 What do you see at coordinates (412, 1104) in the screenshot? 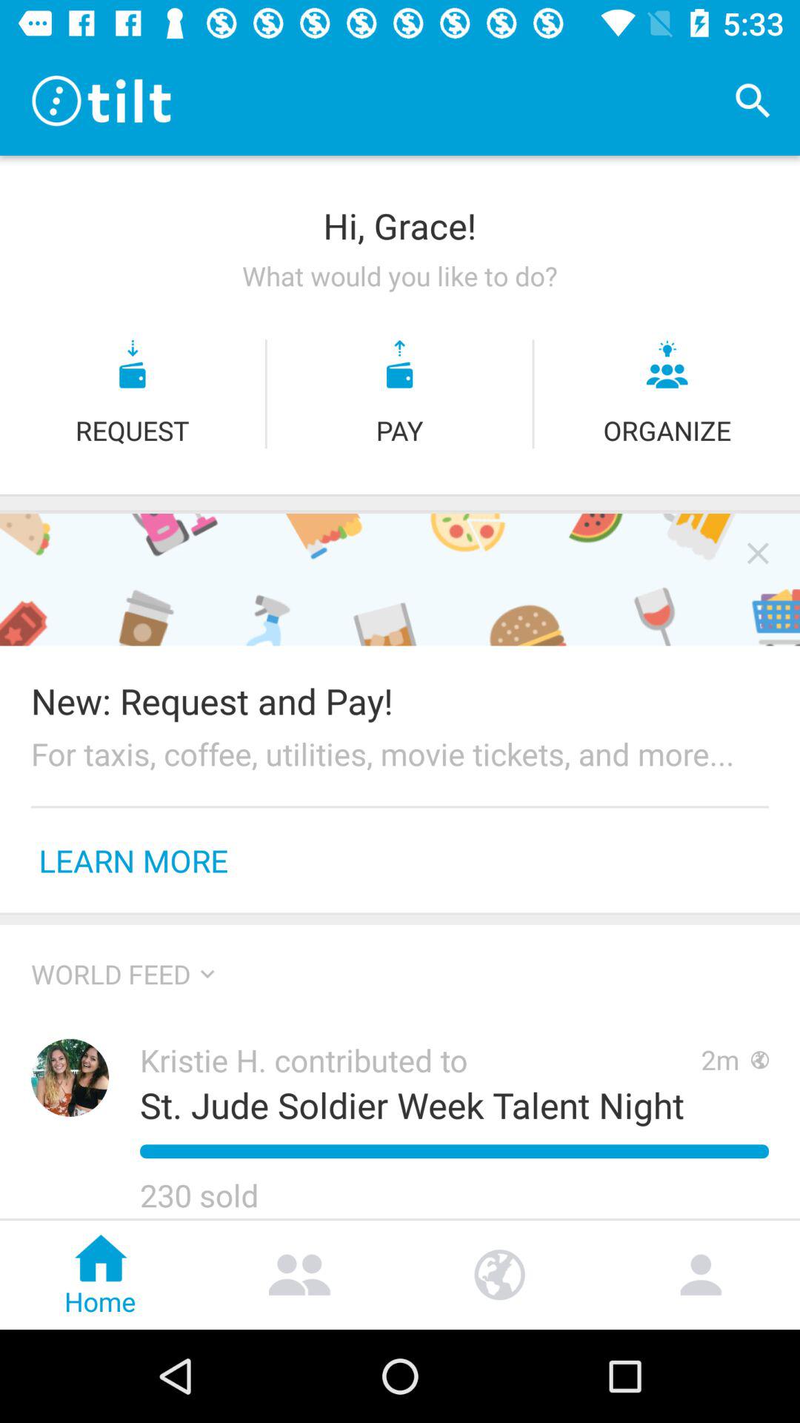
I see `click item to the left of the 2m item` at bounding box center [412, 1104].